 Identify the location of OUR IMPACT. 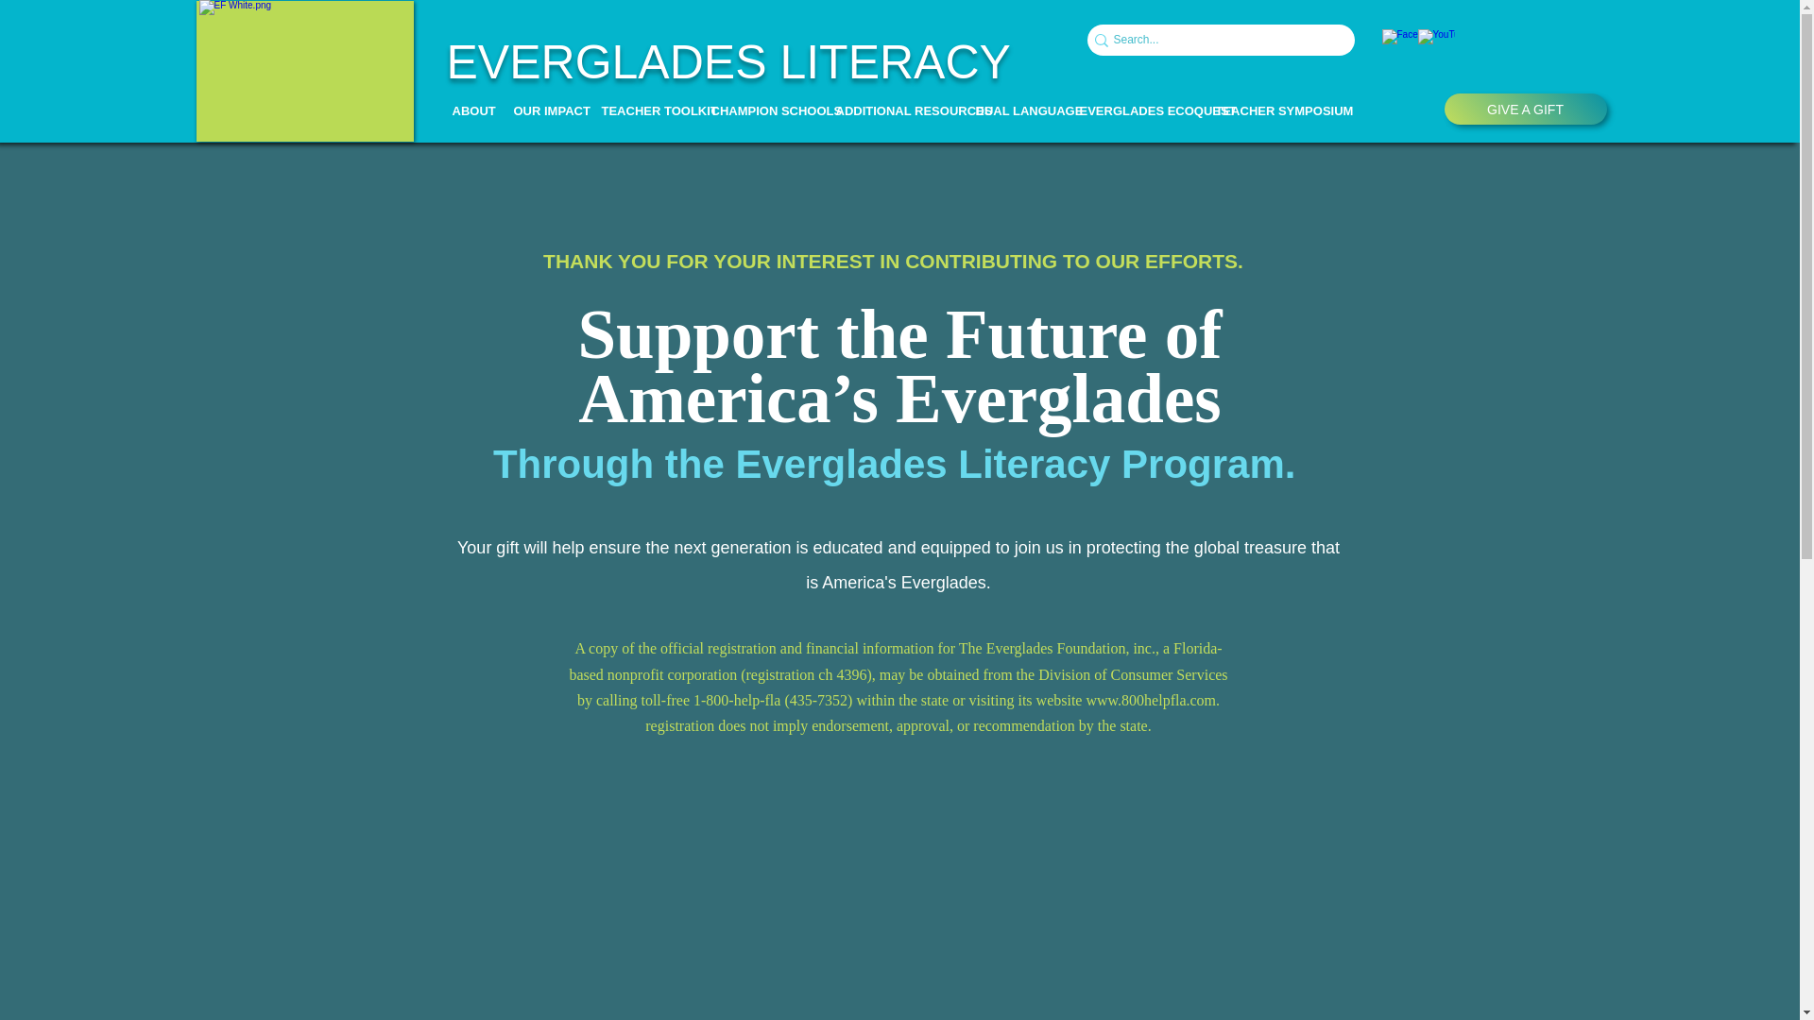
(542, 111).